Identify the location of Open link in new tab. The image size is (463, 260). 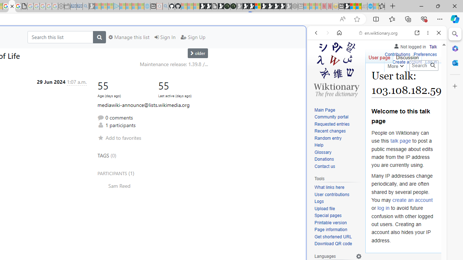
(417, 33).